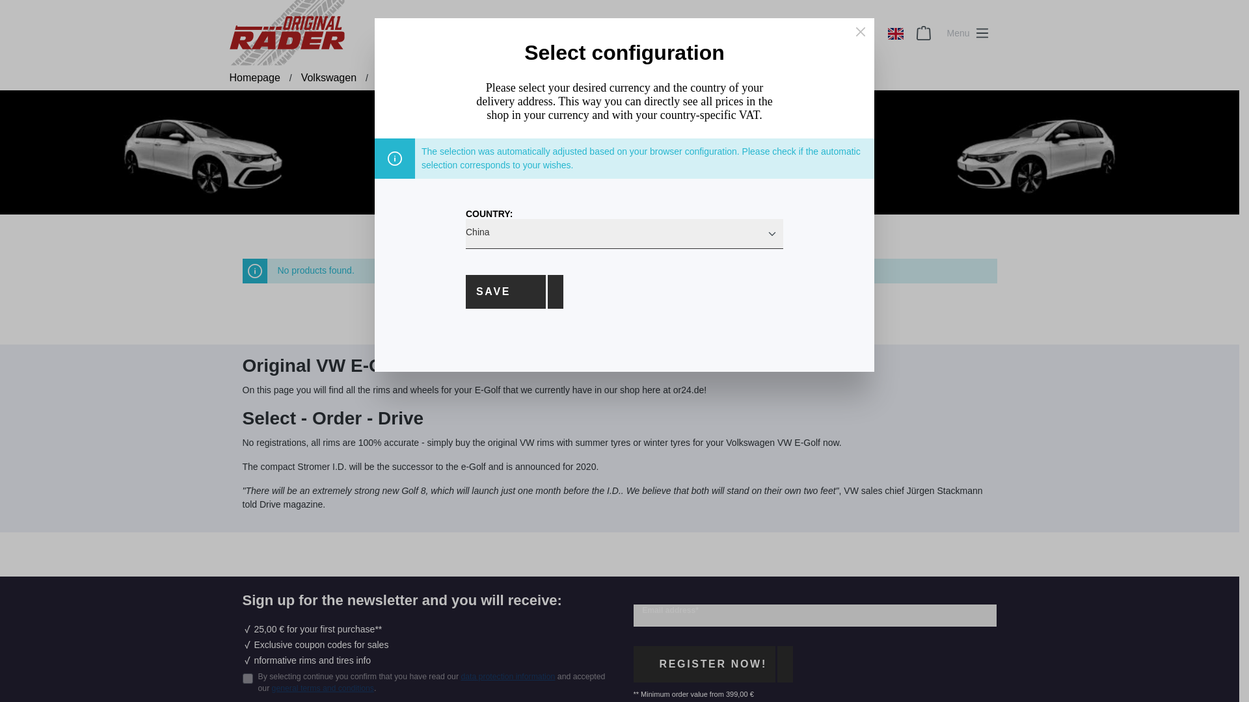 Image resolution: width=1249 pixels, height=702 pixels. Describe the element at coordinates (286, 32) in the screenshot. I see `Zur Startseite gehen` at that location.